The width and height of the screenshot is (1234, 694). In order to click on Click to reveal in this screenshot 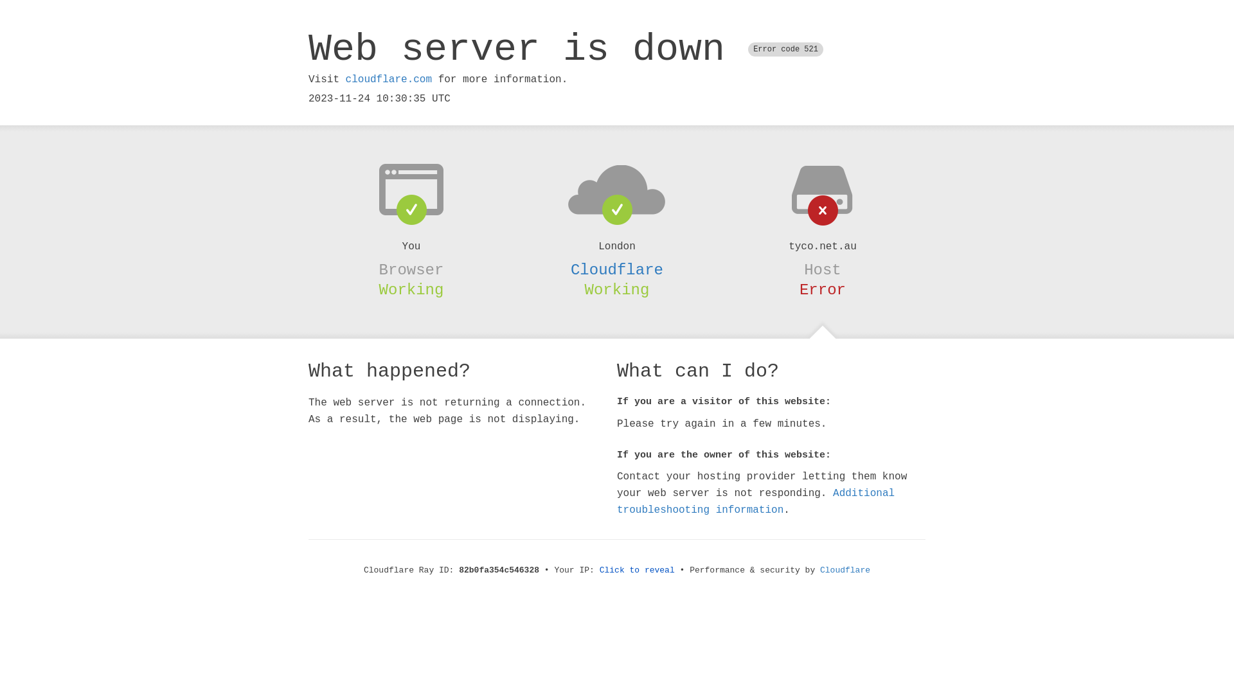, I will do `click(638, 571)`.